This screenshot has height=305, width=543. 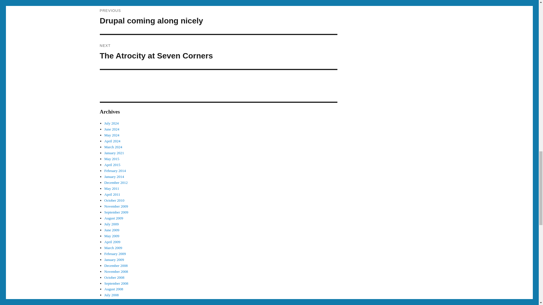 I want to click on May 2024, so click(x=114, y=176).